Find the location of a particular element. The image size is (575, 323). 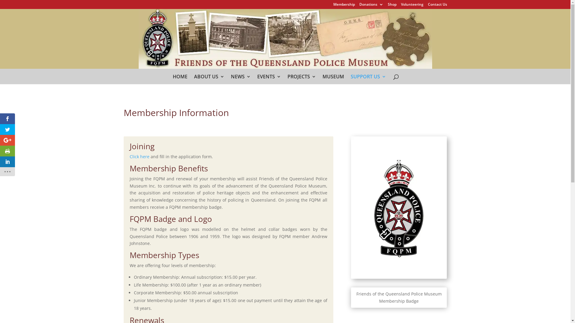

NEWS is located at coordinates (240, 82).